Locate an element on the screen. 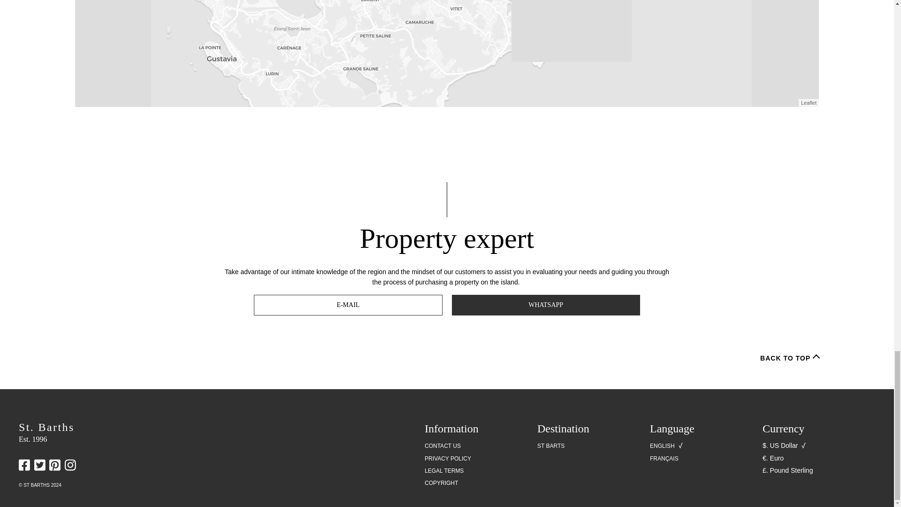 The width and height of the screenshot is (901, 507). LEGAL TERMS is located at coordinates (444, 471).